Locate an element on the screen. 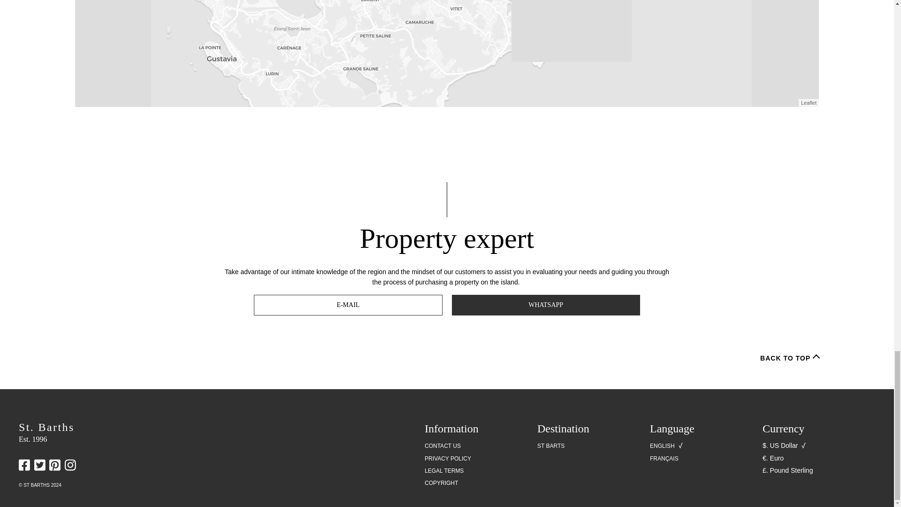 The width and height of the screenshot is (901, 507). LEGAL TERMS is located at coordinates (444, 471).